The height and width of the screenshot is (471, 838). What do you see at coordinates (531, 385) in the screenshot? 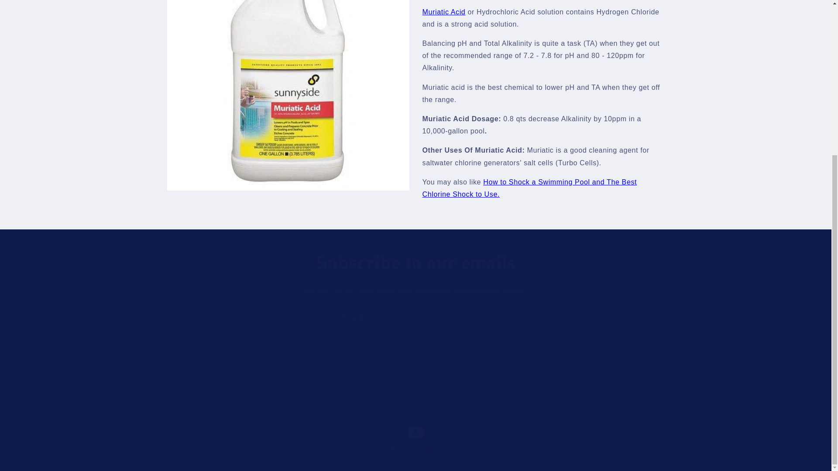
I see `About Us` at bounding box center [531, 385].